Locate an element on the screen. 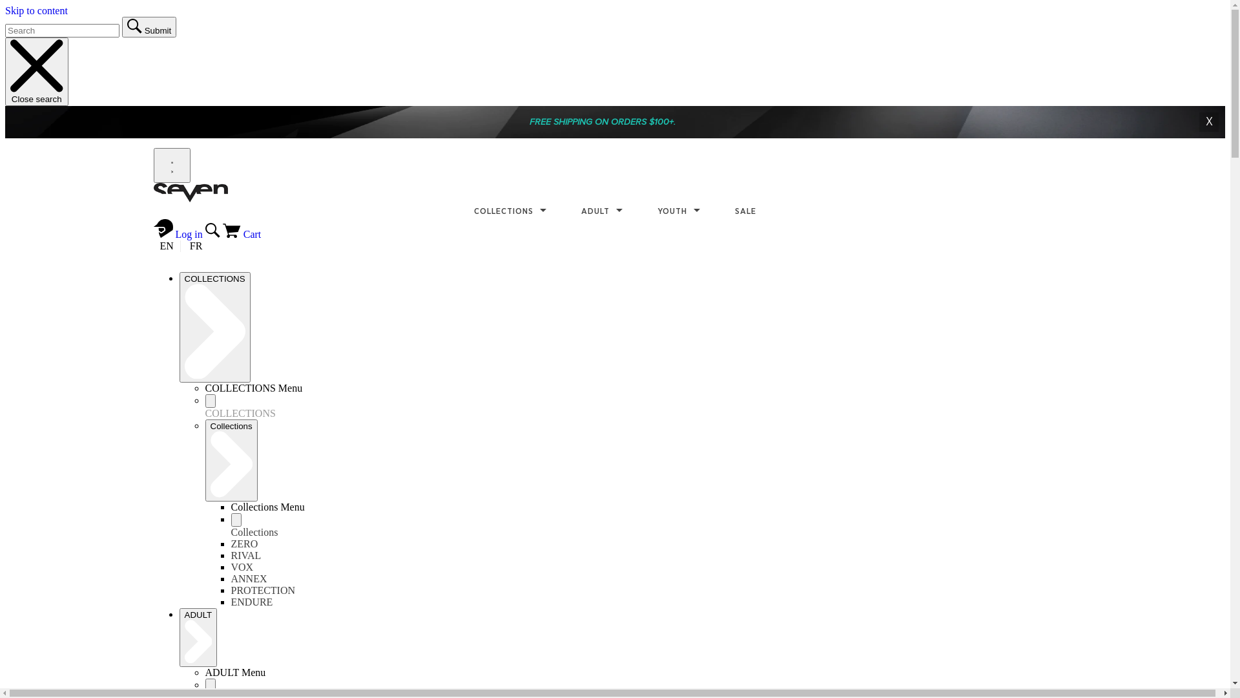  YOUTH is located at coordinates (678, 212).